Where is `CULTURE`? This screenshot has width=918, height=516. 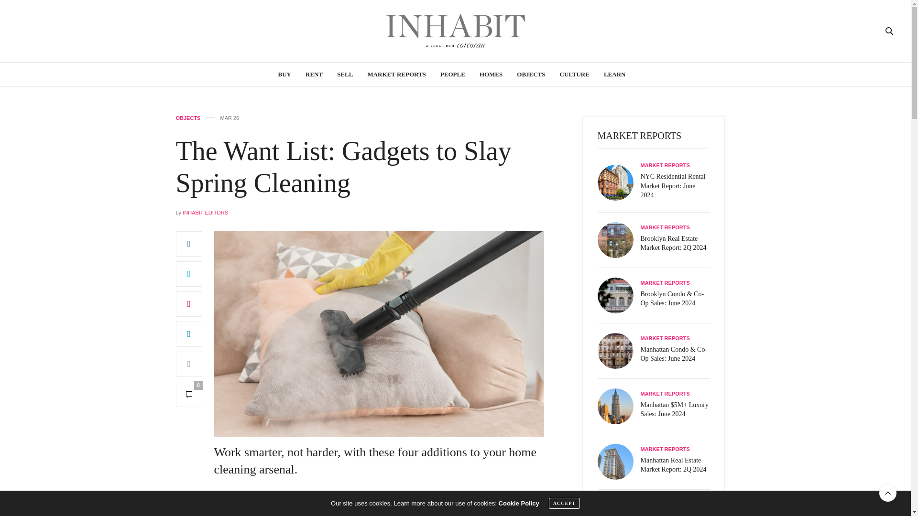 CULTURE is located at coordinates (575, 75).